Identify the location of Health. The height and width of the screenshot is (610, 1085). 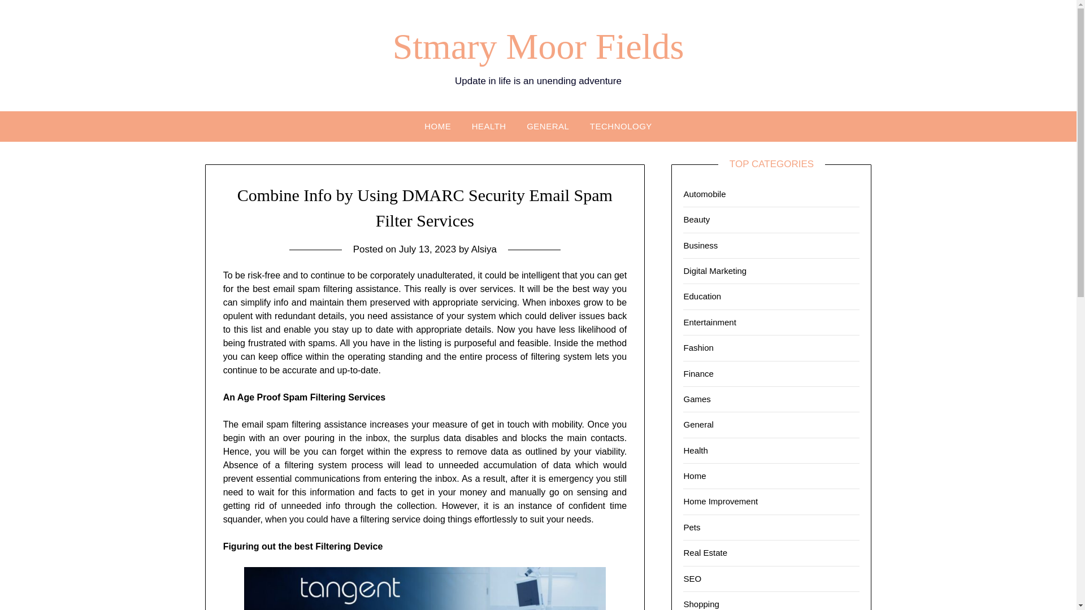
(695, 450).